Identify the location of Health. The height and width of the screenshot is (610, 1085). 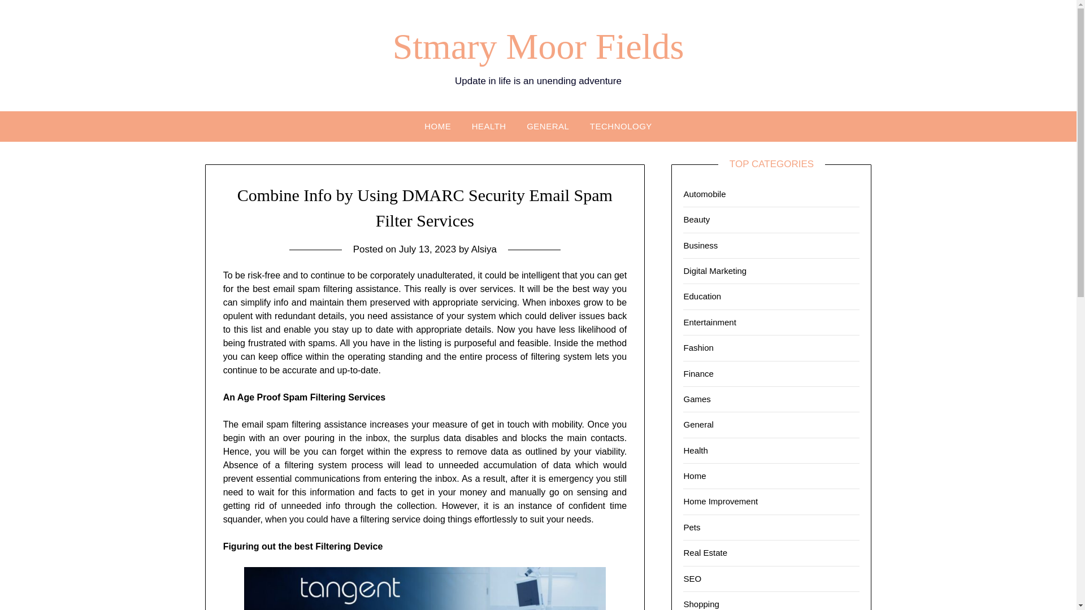
(695, 450).